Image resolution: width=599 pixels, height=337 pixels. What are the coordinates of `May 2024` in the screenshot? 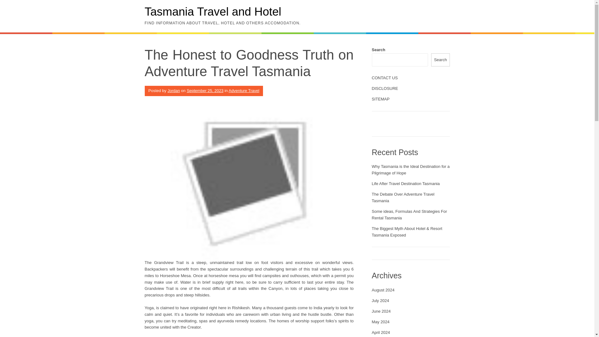 It's located at (381, 321).